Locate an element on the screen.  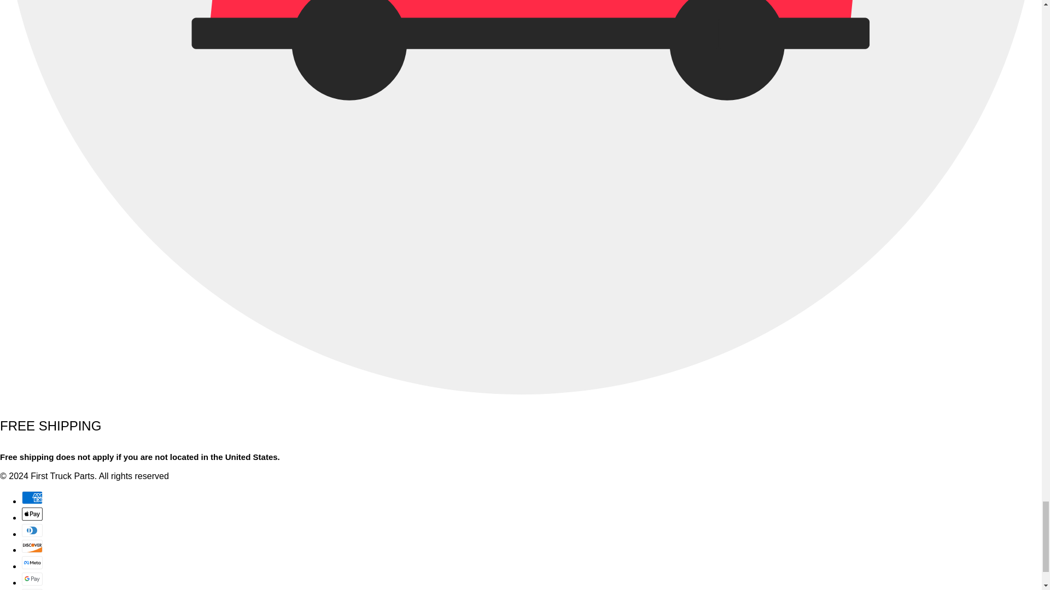
American Express is located at coordinates (32, 497).